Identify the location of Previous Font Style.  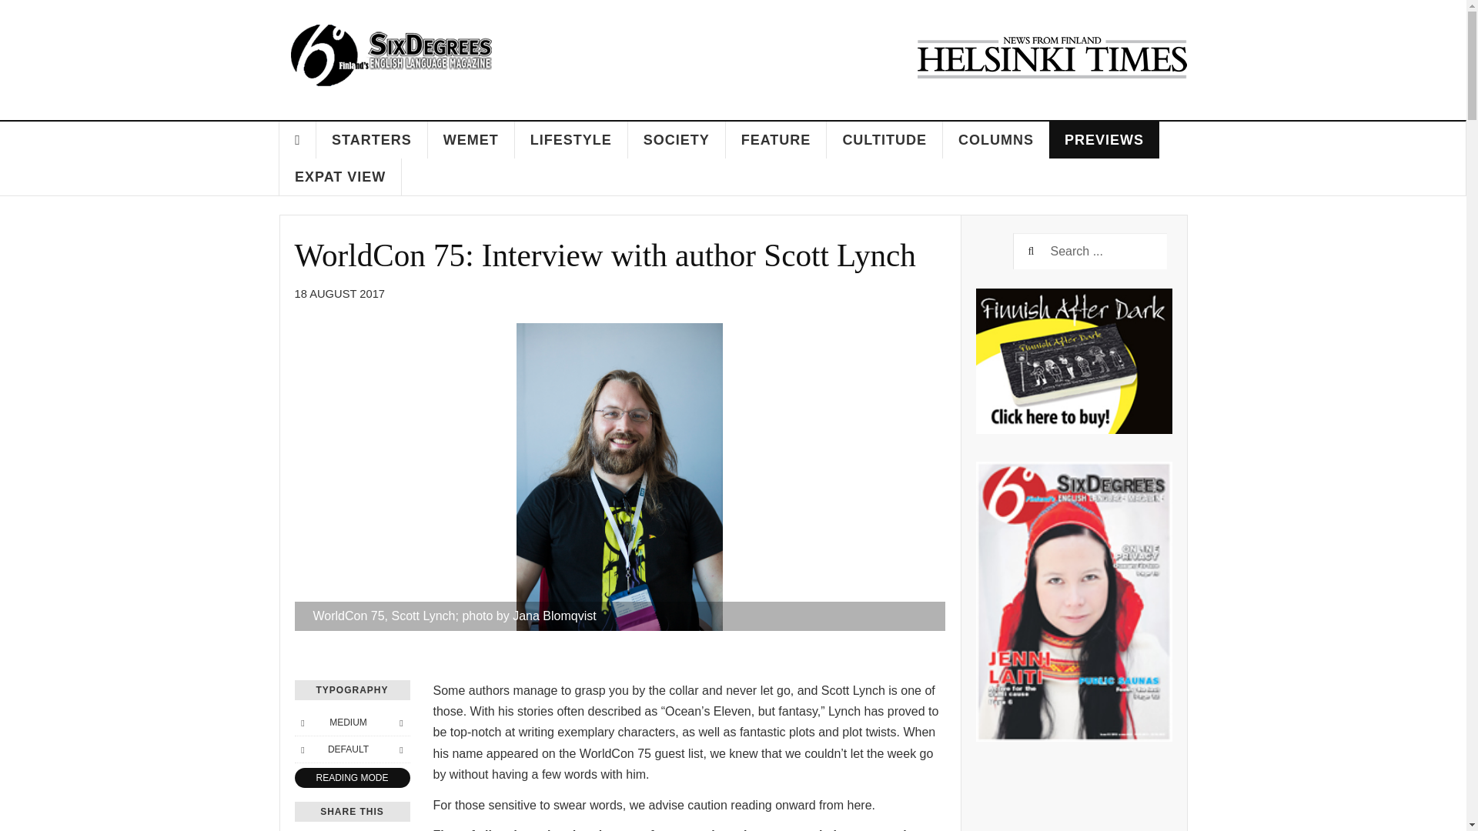
(302, 749).